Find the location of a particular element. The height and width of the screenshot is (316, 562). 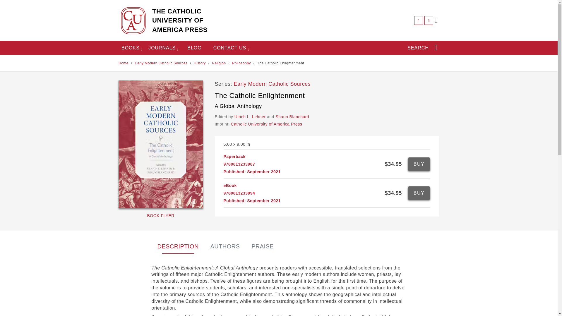

BOOKS is located at coordinates (130, 48).